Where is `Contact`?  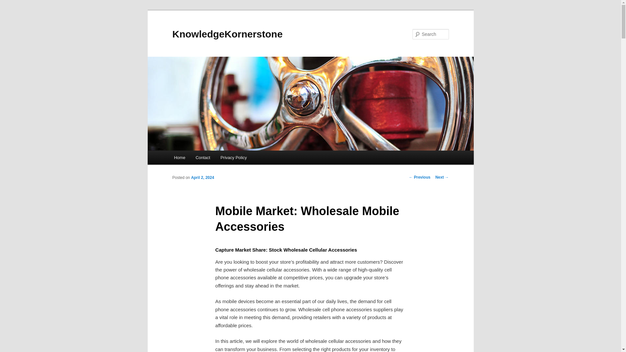
Contact is located at coordinates (203, 158).